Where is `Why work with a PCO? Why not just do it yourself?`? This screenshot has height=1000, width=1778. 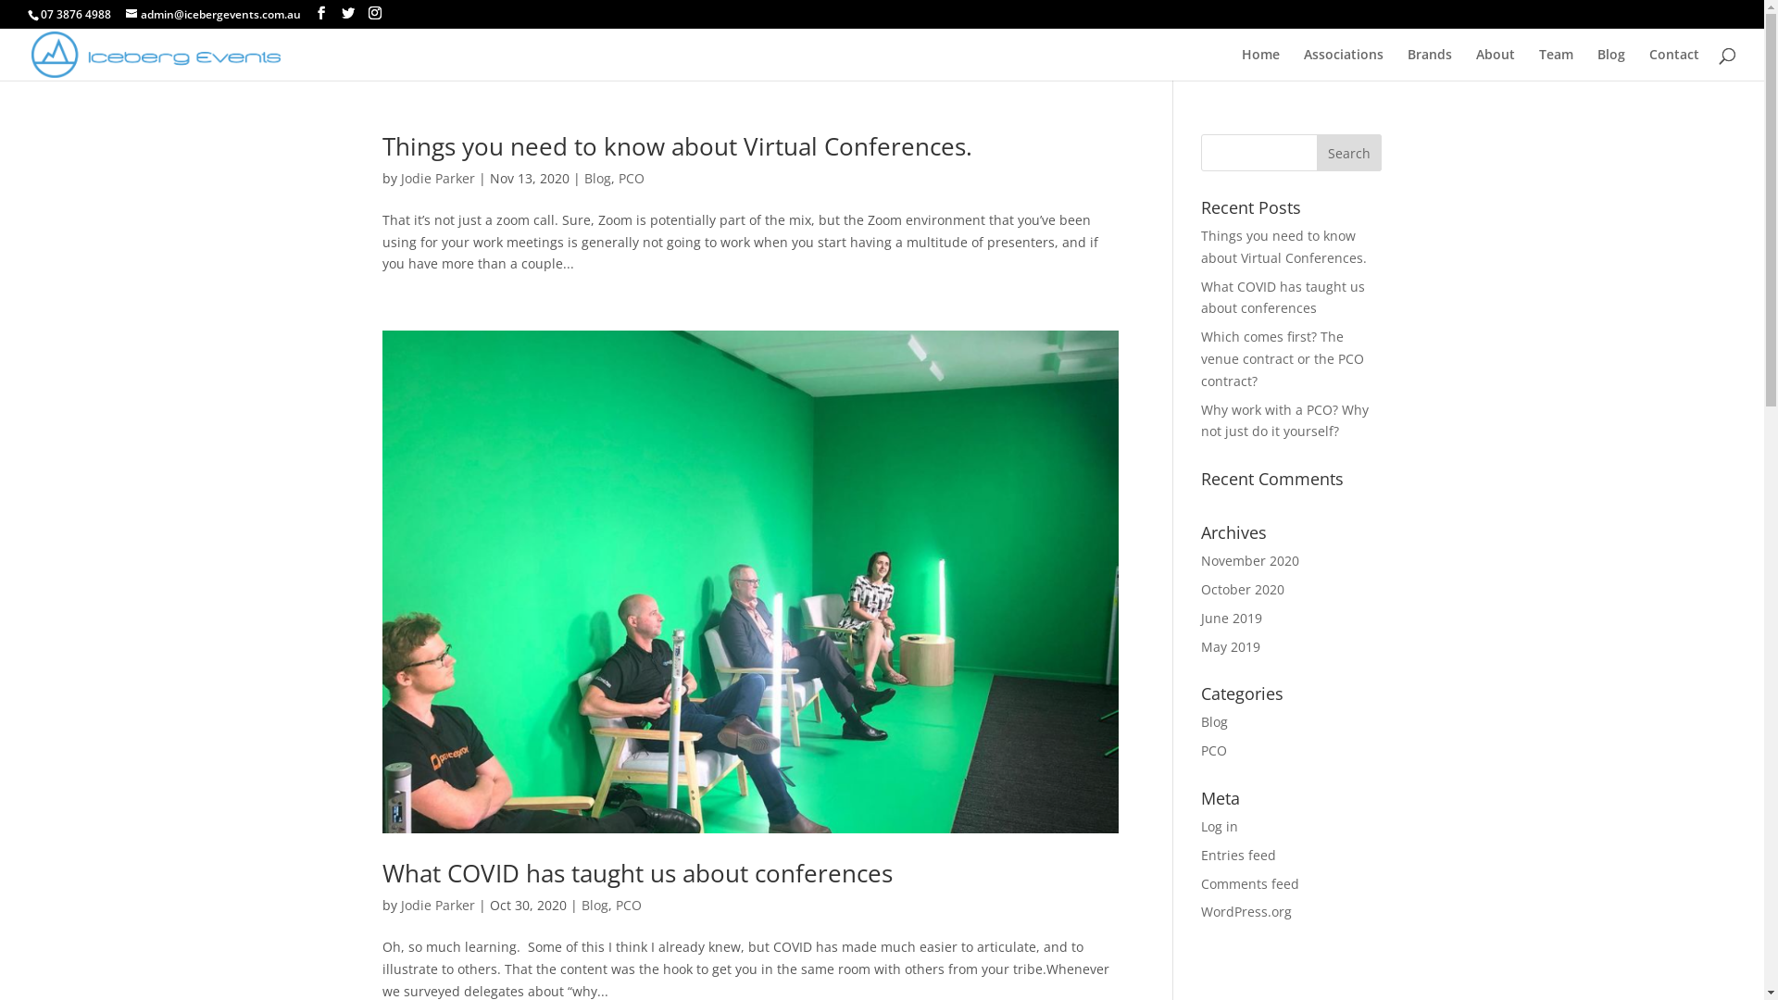
Why work with a PCO? Why not just do it yourself? is located at coordinates (1285, 420).